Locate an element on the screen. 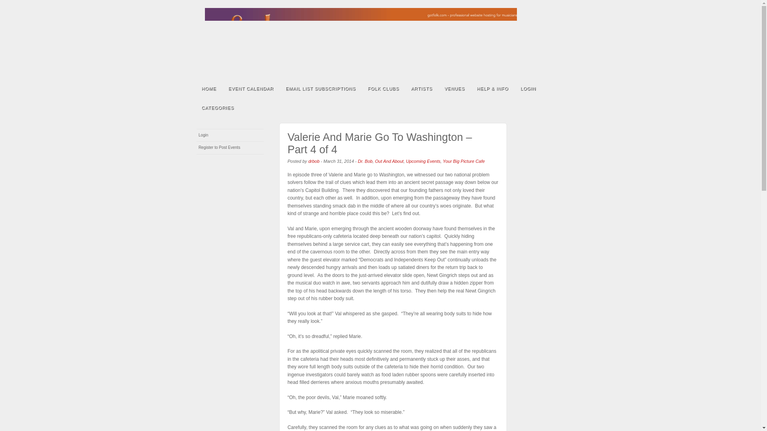  EVENT CALENDAR is located at coordinates (250, 88).